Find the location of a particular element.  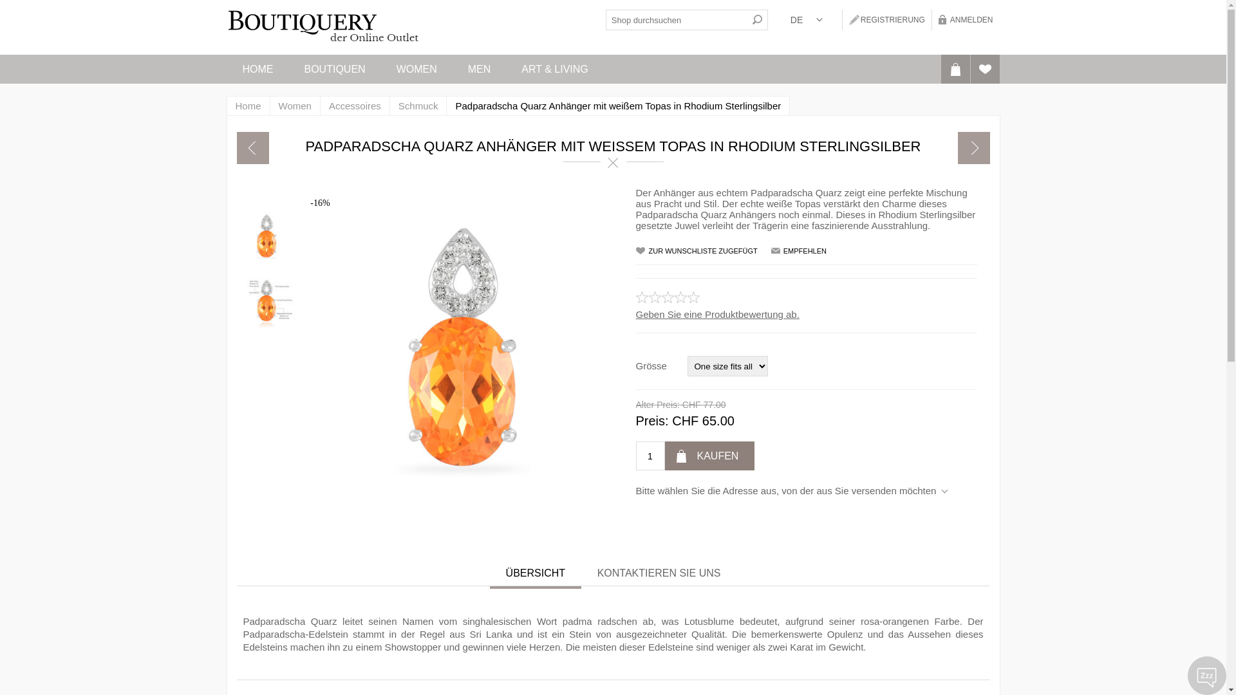

Schmuck is located at coordinates (418, 106).